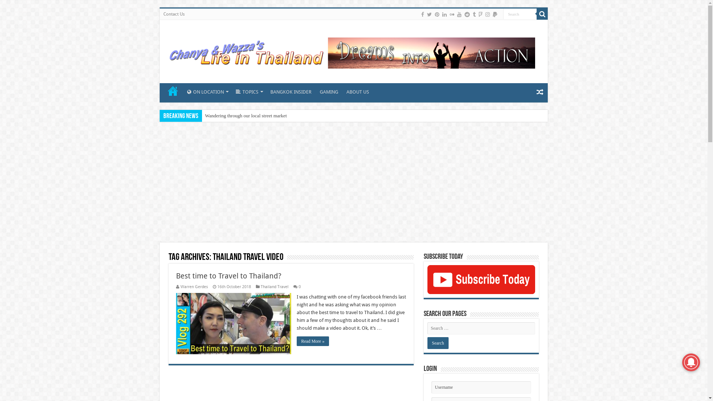 The width and height of the screenshot is (713, 401). Describe the element at coordinates (354, 183) in the screenshot. I see `Advertisement` at that location.